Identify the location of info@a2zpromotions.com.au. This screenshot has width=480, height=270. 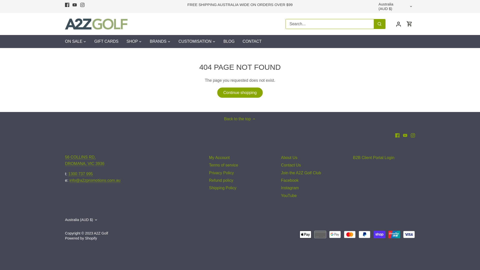
(95, 180).